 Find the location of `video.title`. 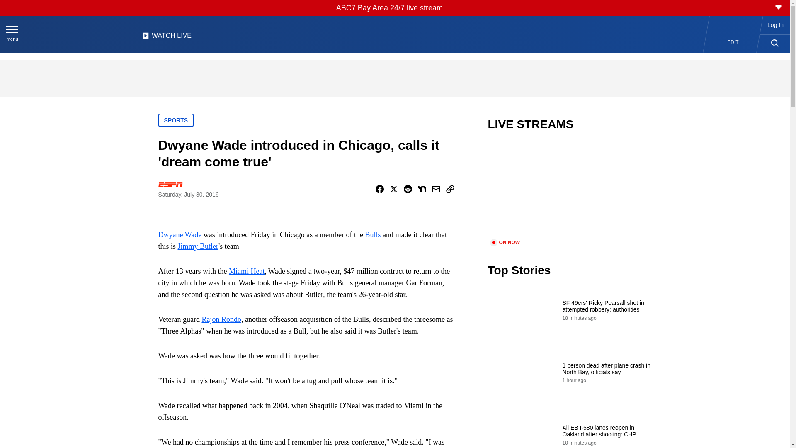

video.title is located at coordinates (570, 190).